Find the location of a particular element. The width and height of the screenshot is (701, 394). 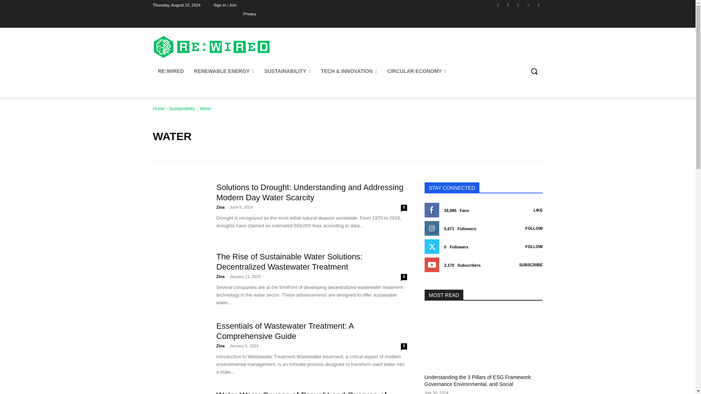

Youtube is located at coordinates (538, 5).